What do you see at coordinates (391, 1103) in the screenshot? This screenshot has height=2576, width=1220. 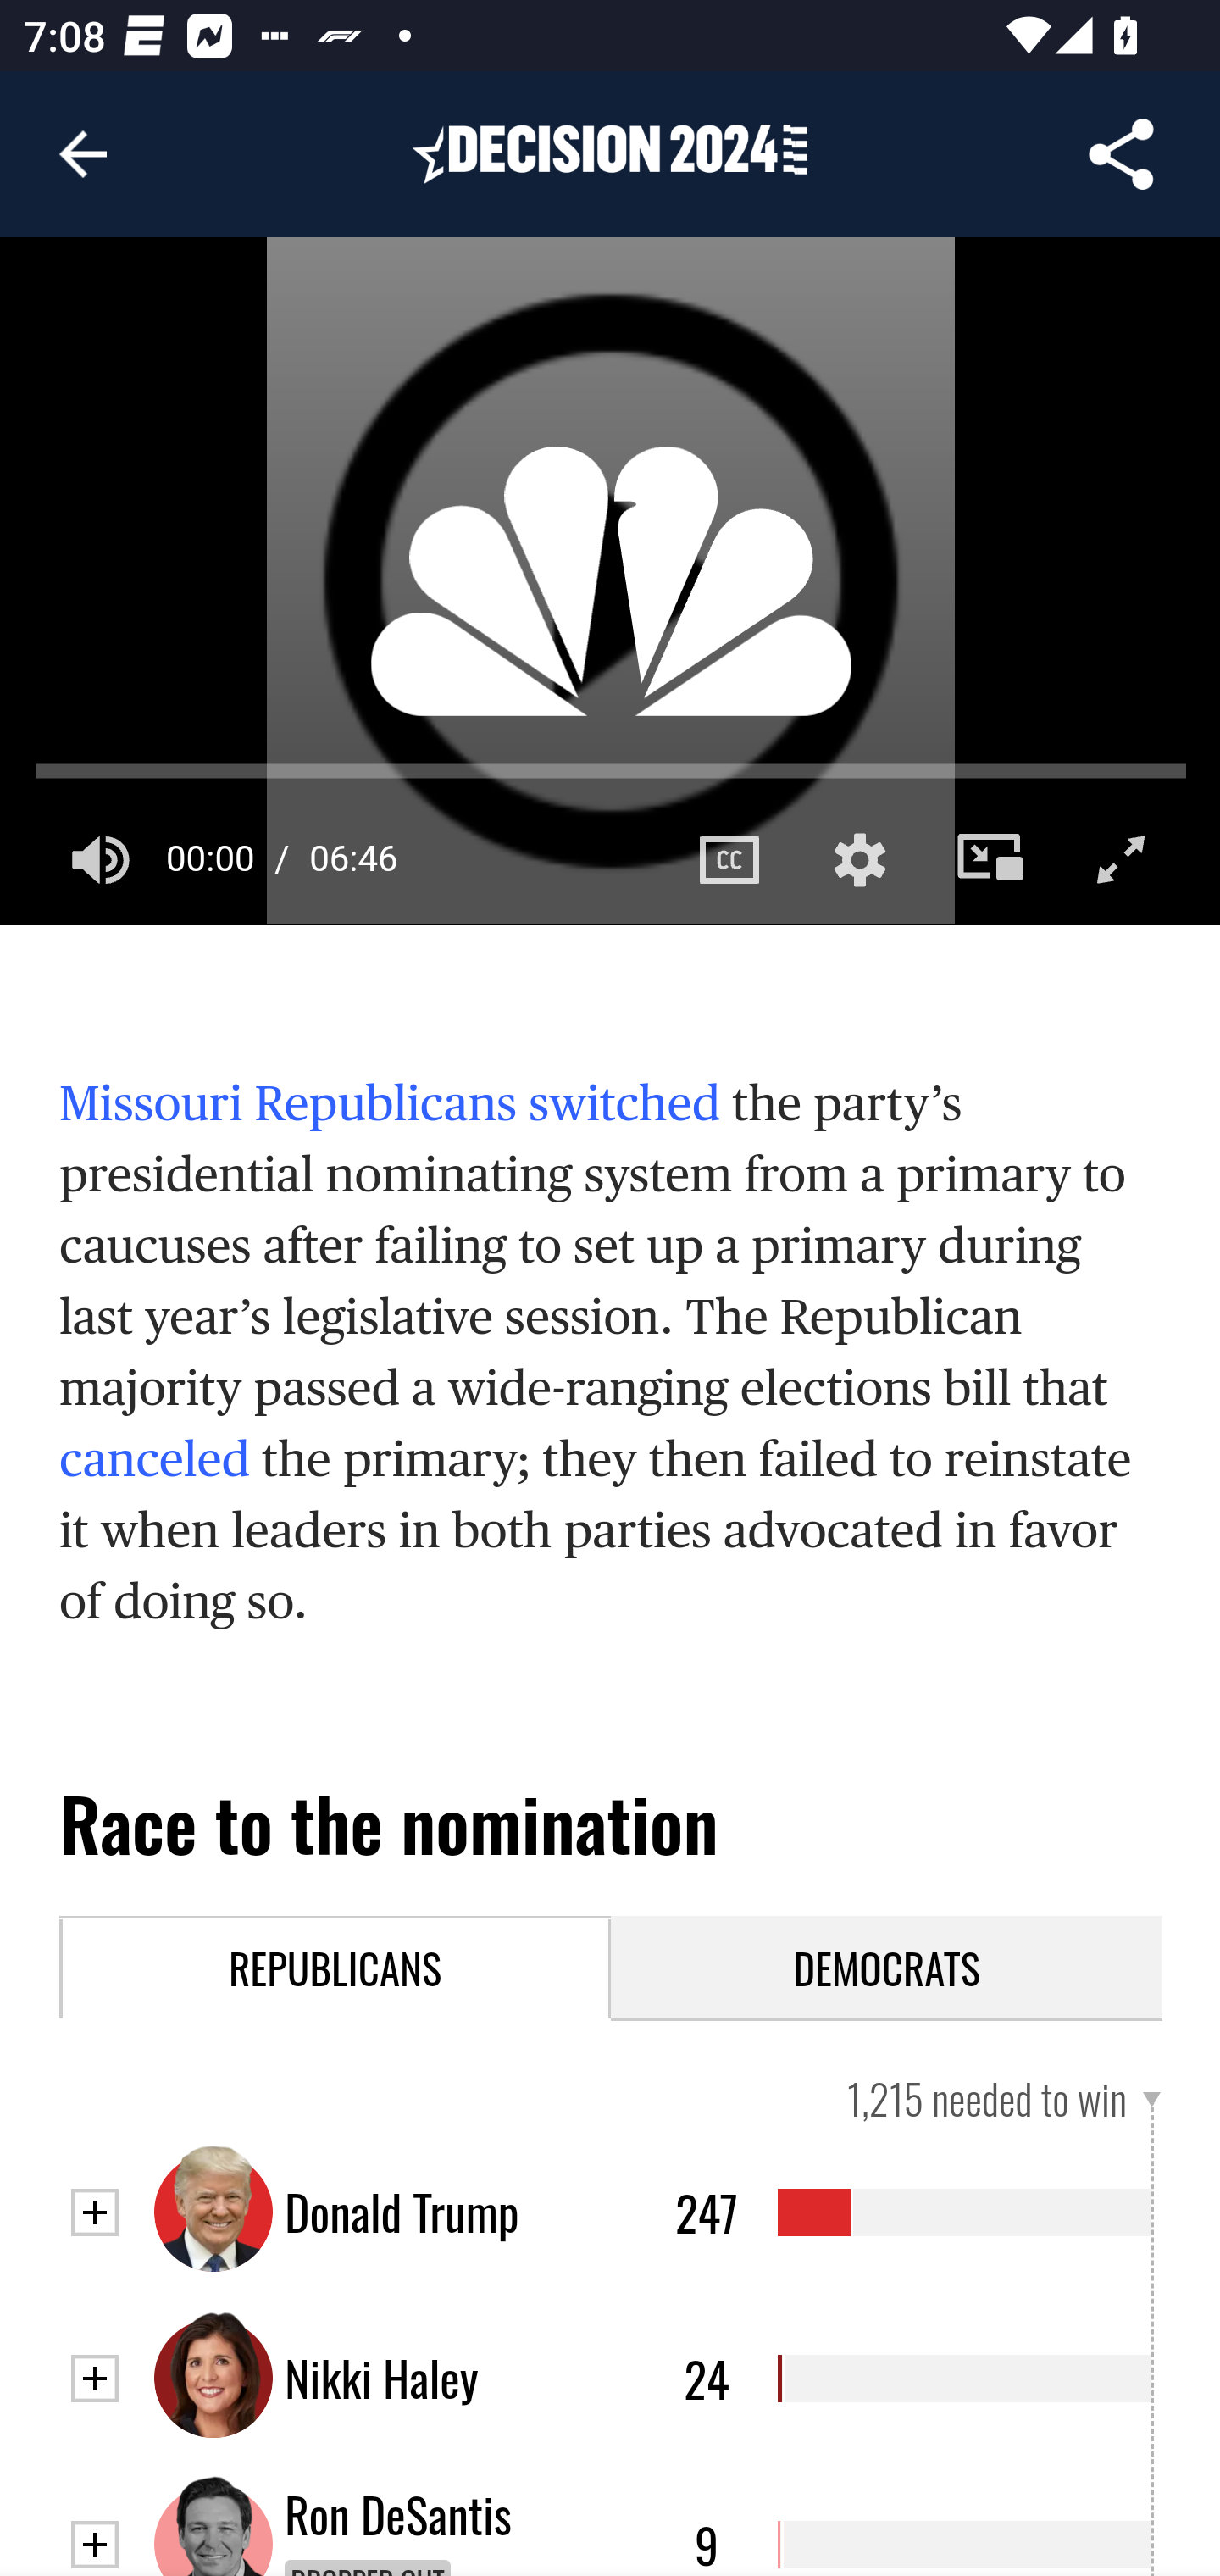 I see `Missouri Republicans switched` at bounding box center [391, 1103].